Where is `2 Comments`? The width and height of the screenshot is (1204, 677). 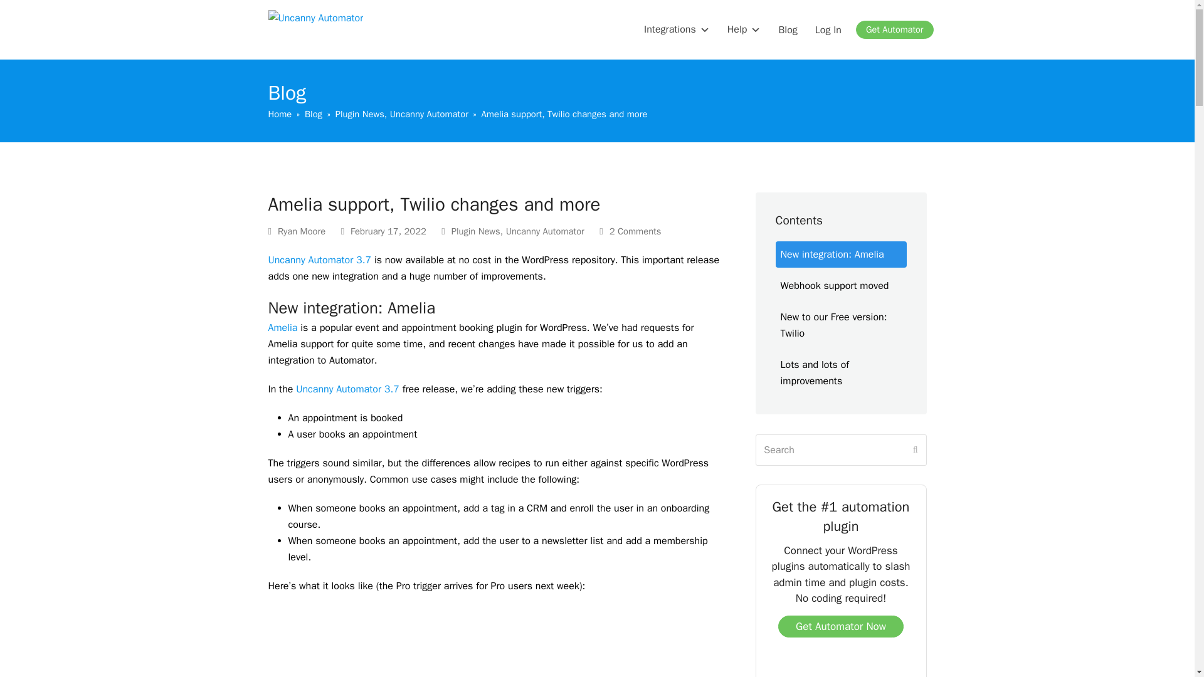
2 Comments is located at coordinates (630, 232).